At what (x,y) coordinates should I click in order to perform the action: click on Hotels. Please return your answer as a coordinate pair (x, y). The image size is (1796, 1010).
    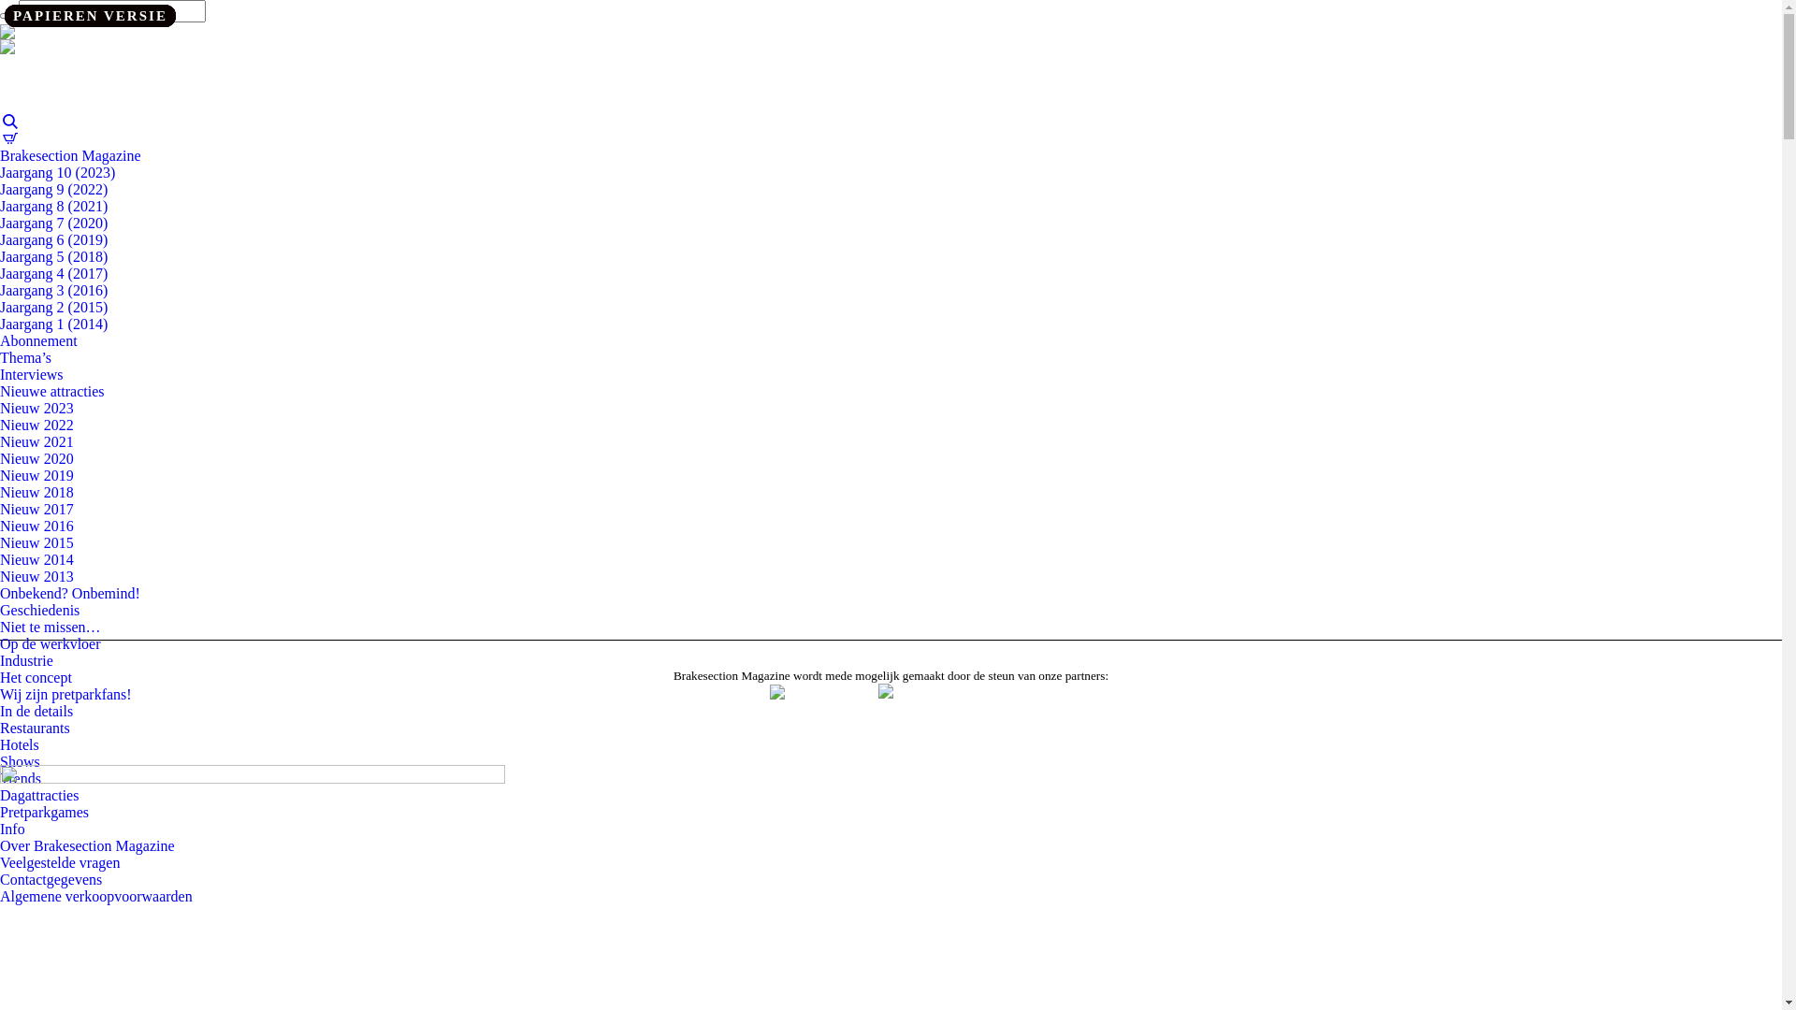
    Looking at the image, I should click on (20, 744).